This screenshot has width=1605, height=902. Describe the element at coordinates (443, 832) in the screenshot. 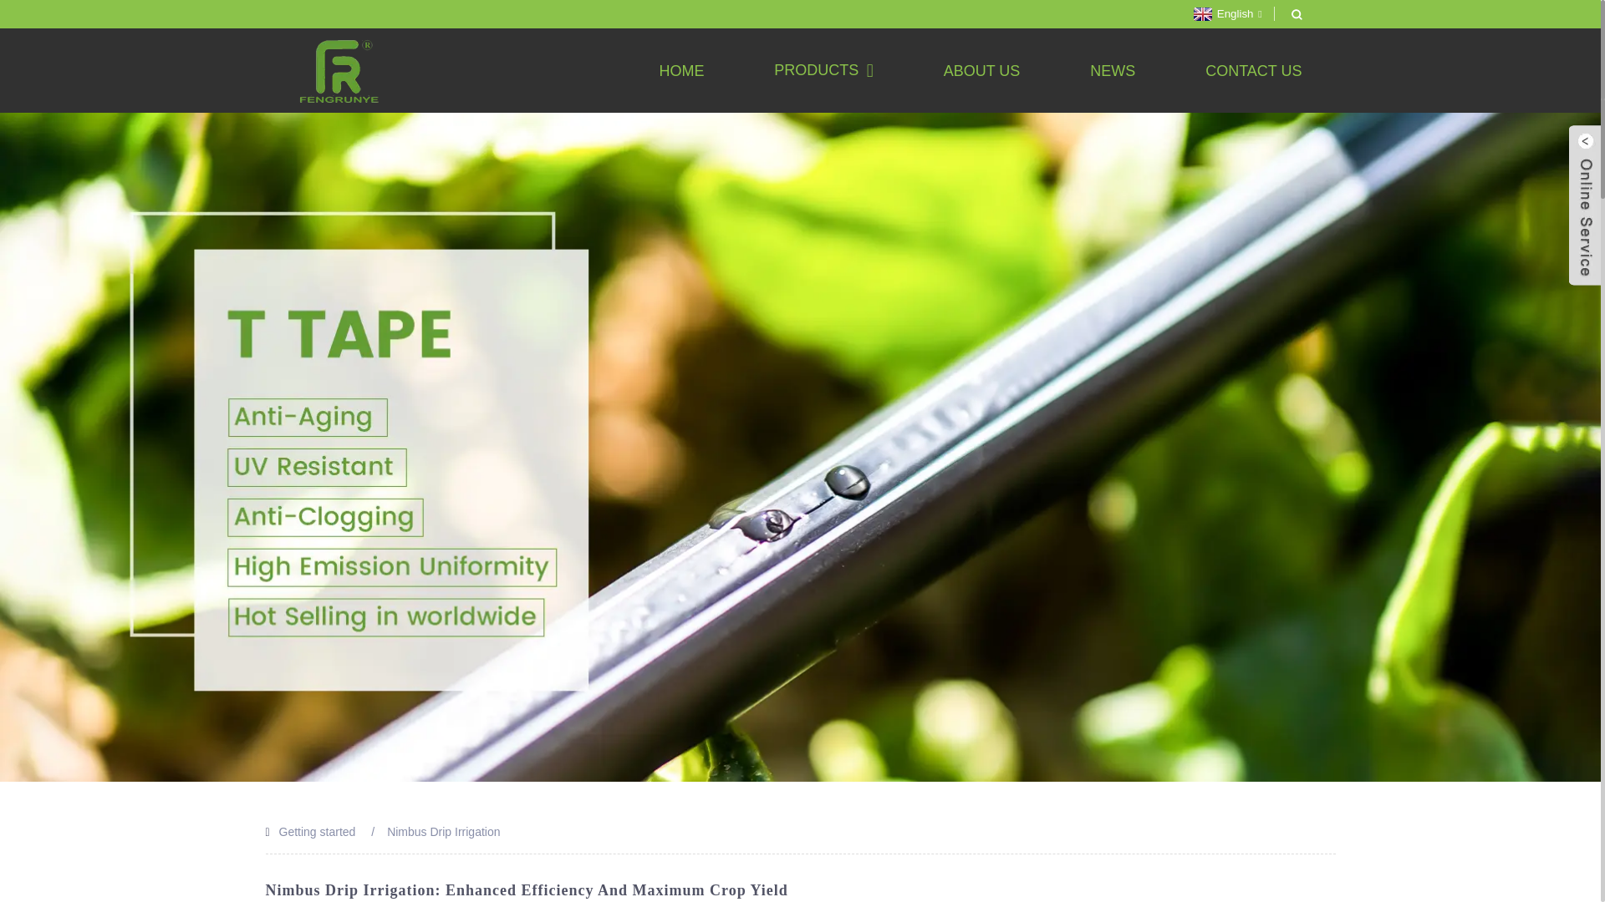

I see `Nimbus Drip Irrigation` at that location.